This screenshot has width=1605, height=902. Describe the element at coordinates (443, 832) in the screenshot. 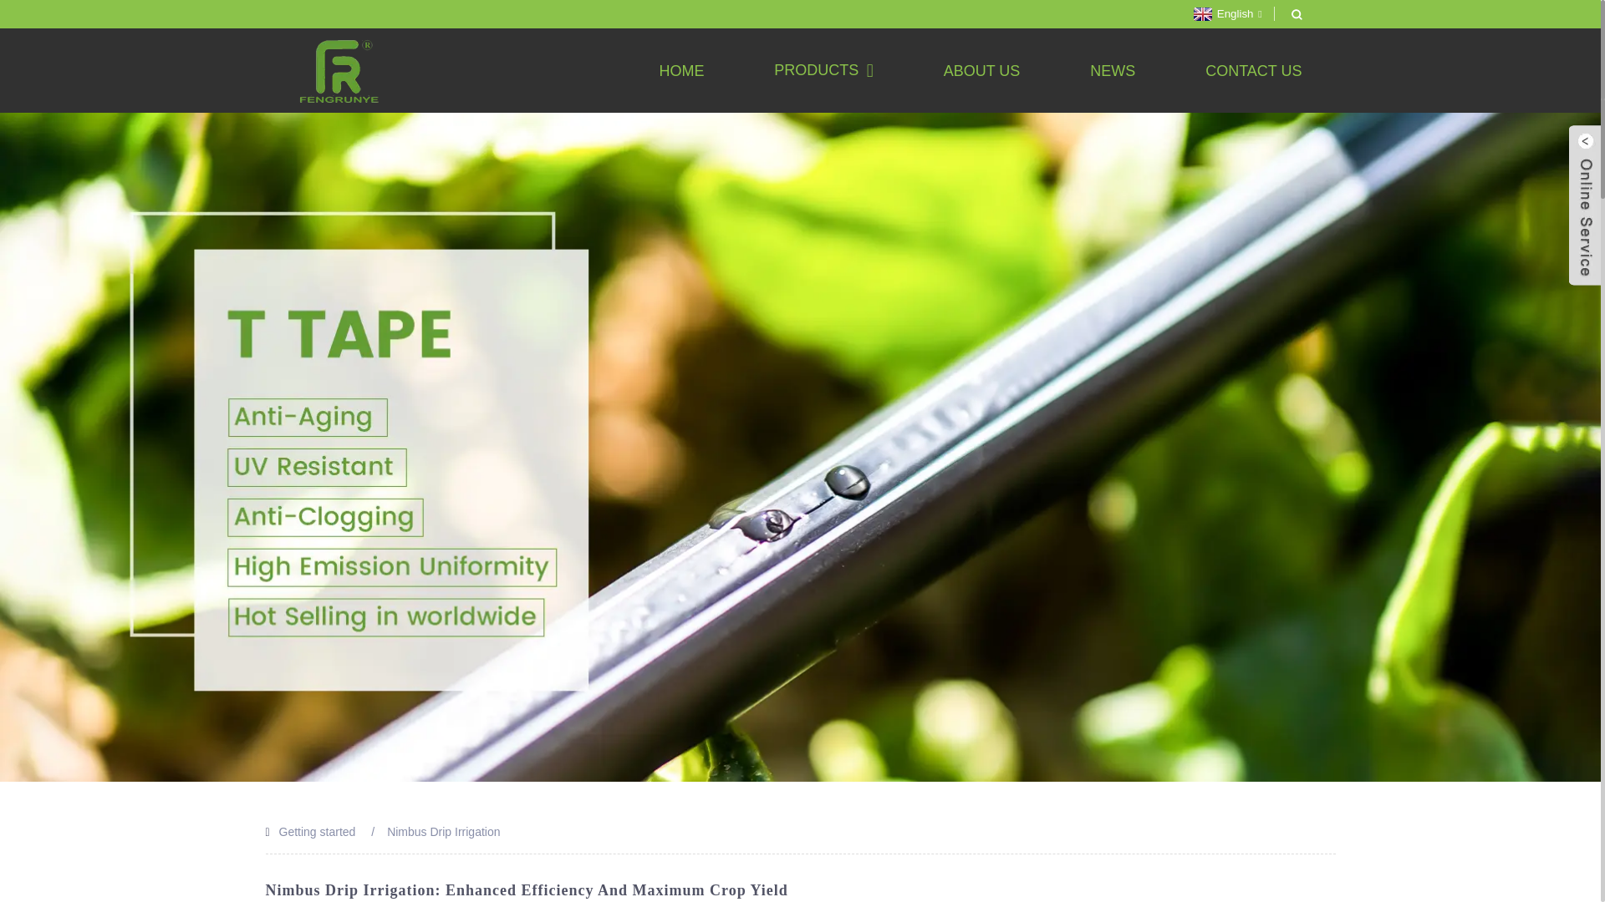

I see `Nimbus Drip Irrigation` at that location.